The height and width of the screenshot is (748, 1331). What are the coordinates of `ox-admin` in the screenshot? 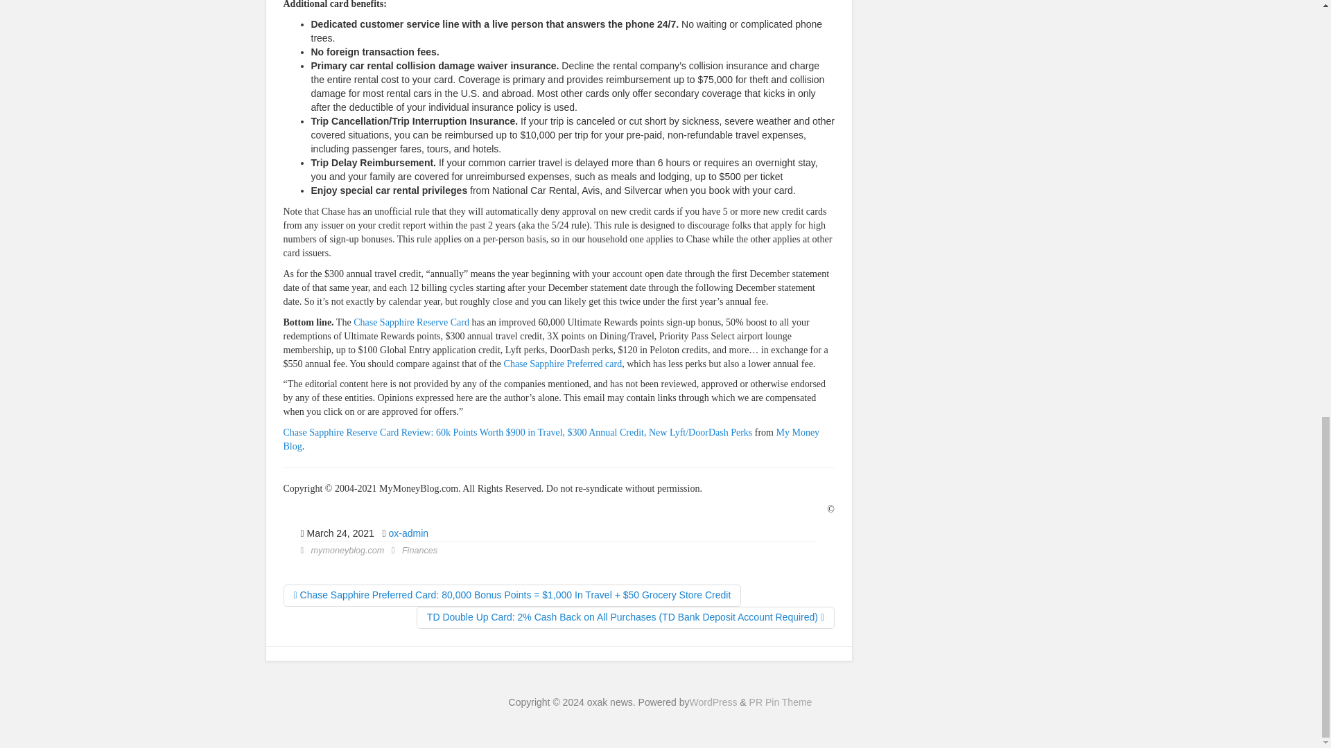 It's located at (408, 533).